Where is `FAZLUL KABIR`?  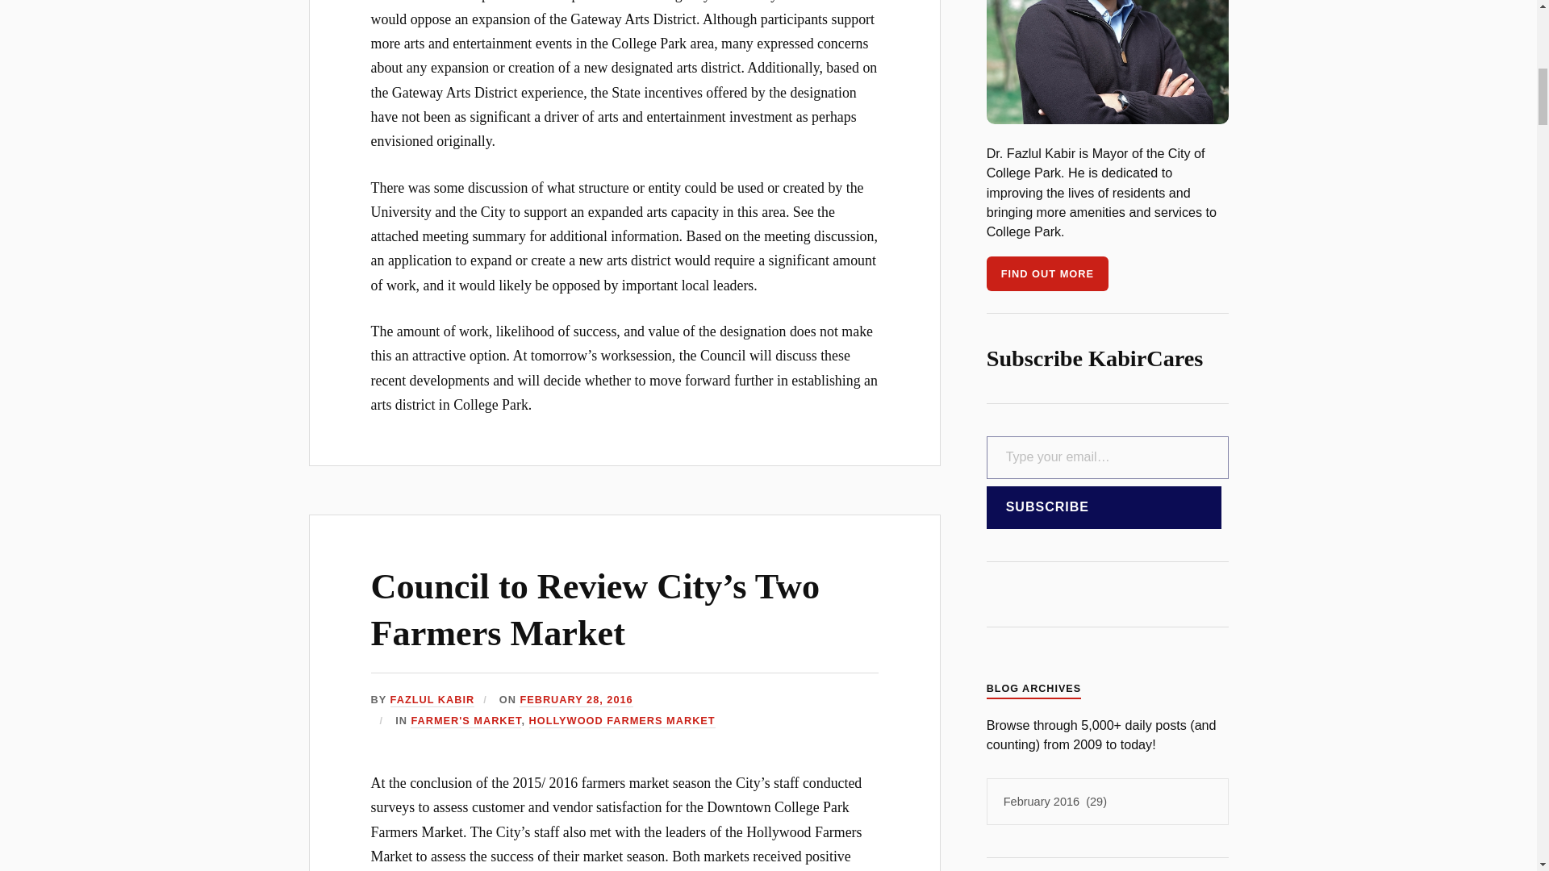
FAZLUL KABIR is located at coordinates (432, 700).